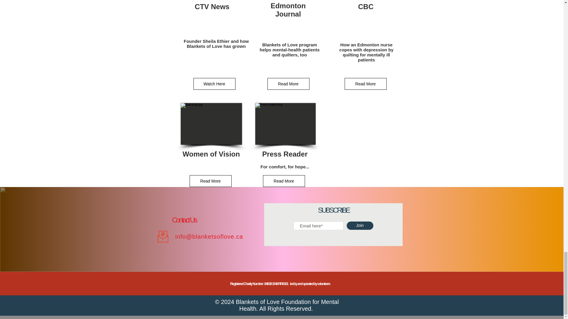 Image resolution: width=568 pixels, height=319 pixels. What do you see at coordinates (288, 84) in the screenshot?
I see `Read More` at bounding box center [288, 84].